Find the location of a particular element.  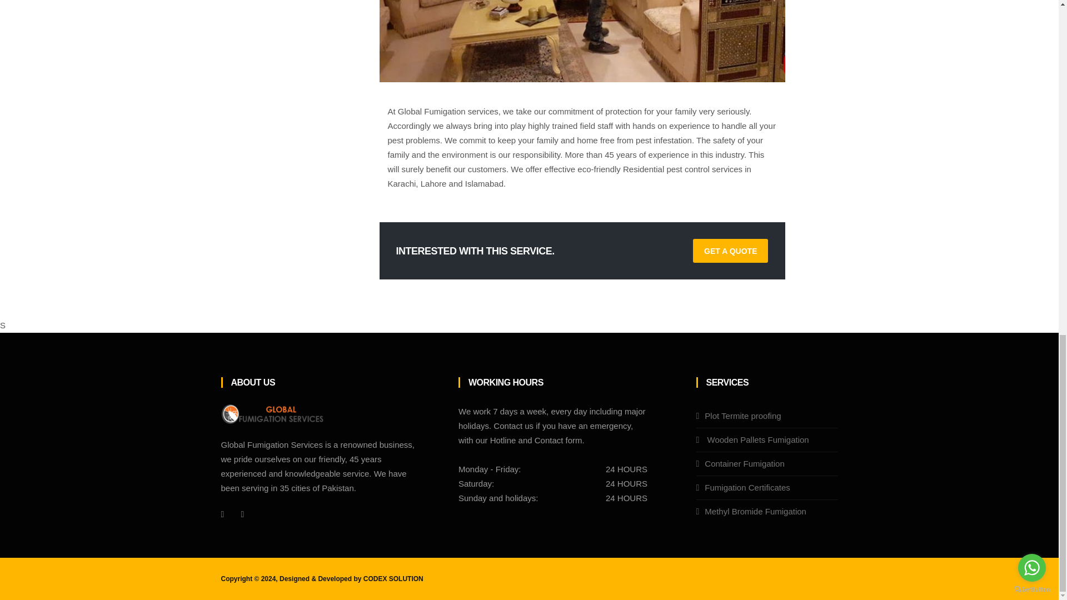

Fumigation Certificates is located at coordinates (747, 487).